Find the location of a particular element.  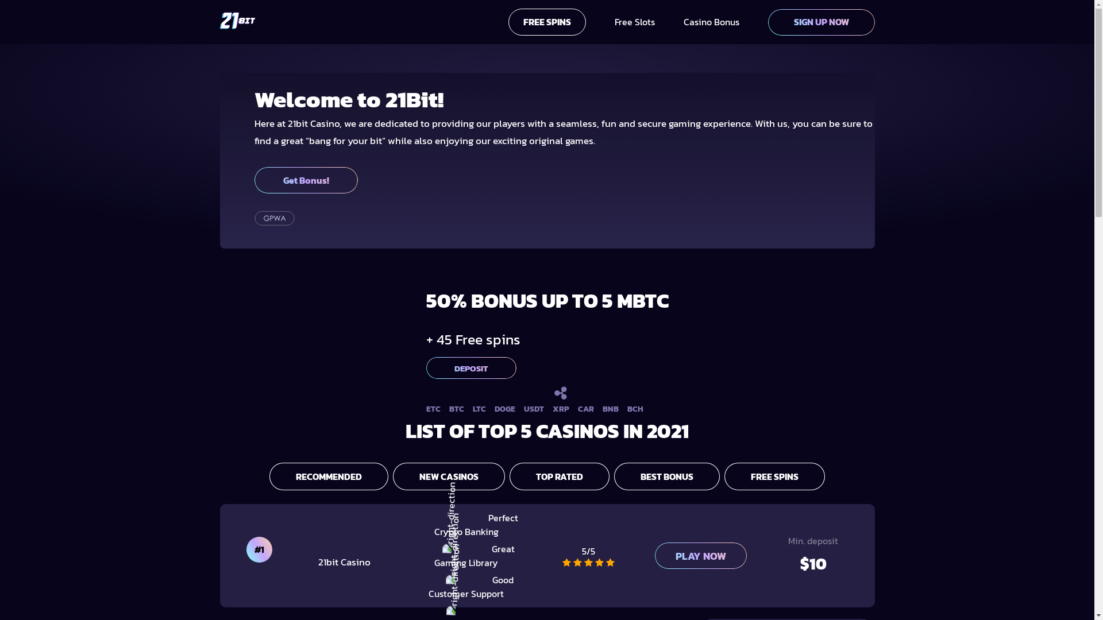

Get Bonus! is located at coordinates (306, 180).